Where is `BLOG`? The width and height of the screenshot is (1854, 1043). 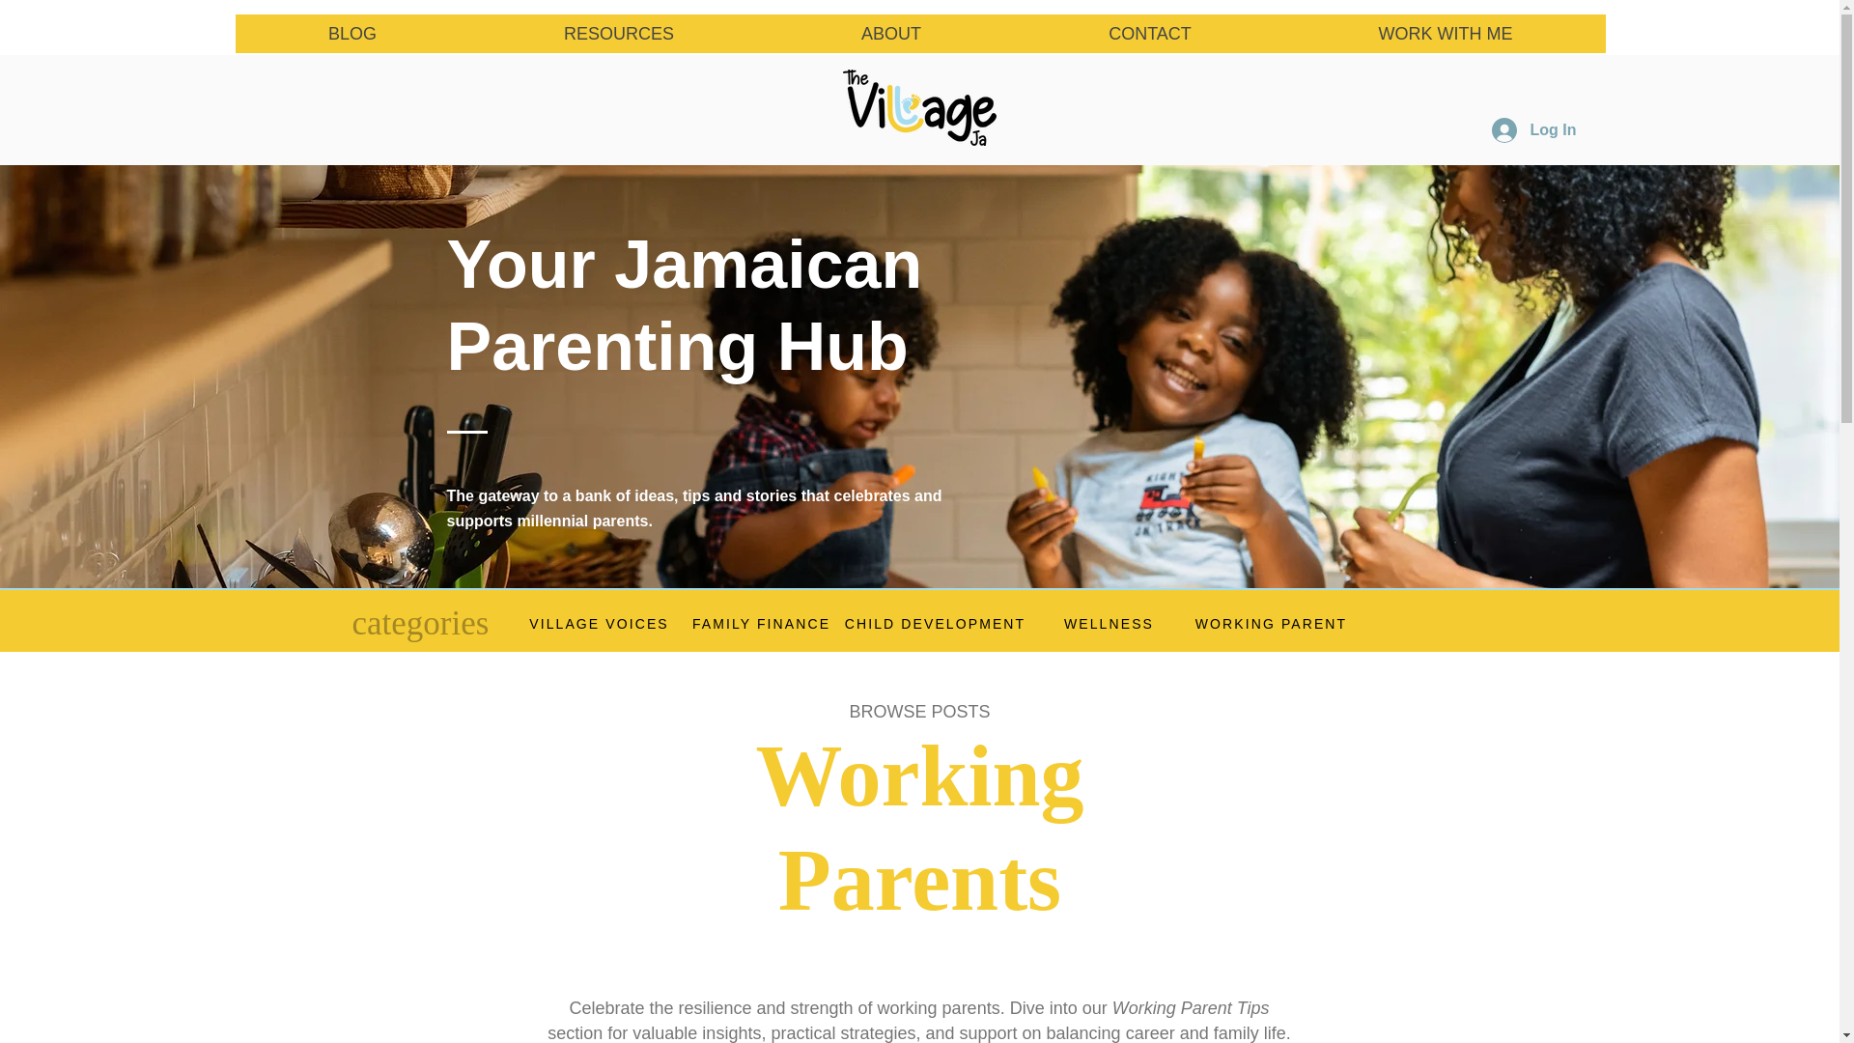 BLOG is located at coordinates (352, 34).